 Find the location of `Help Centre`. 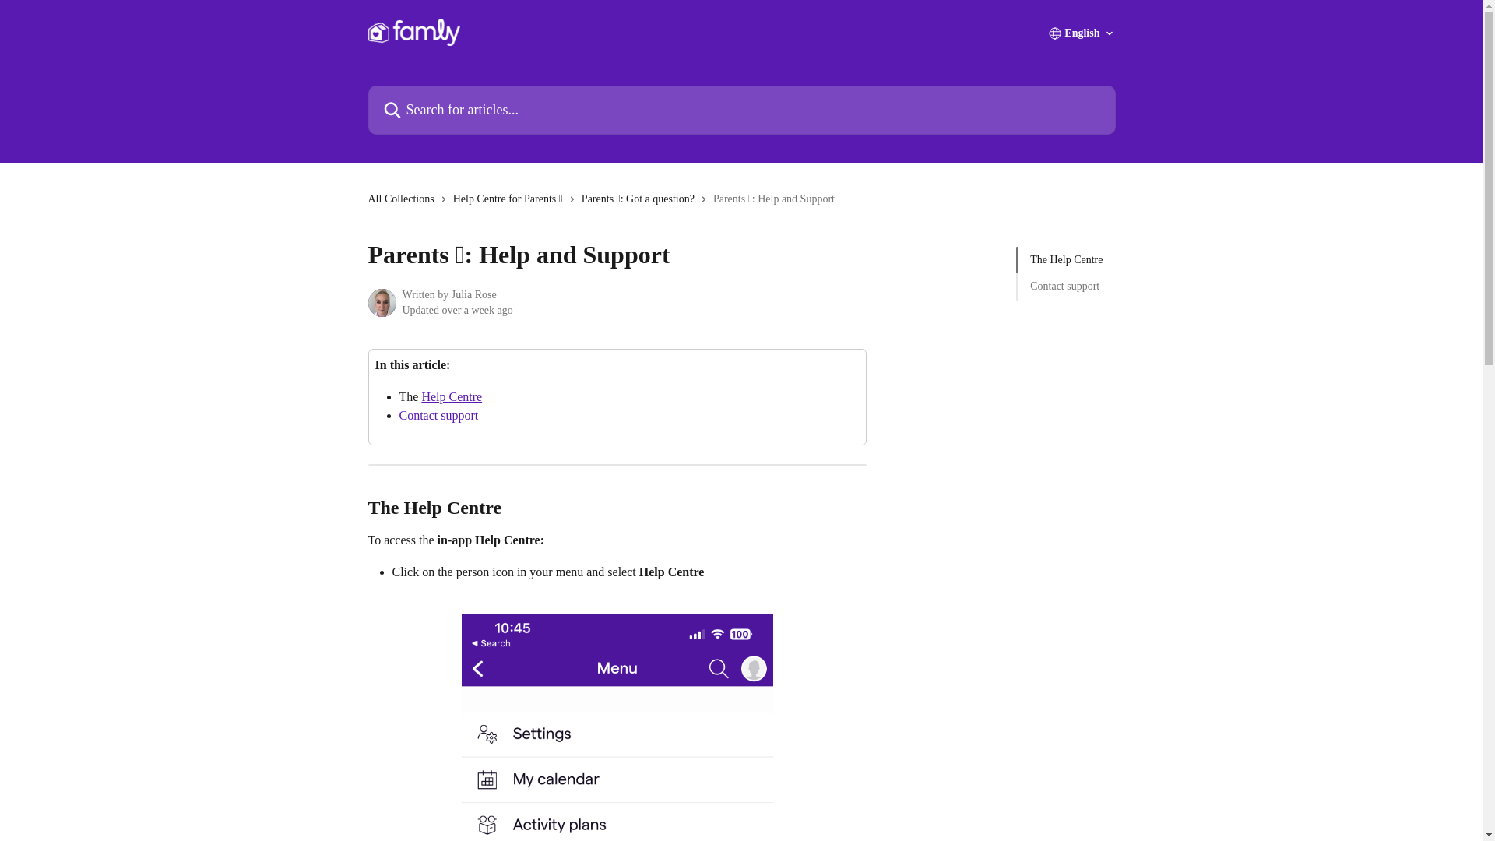

Help Centre is located at coordinates (452, 397).